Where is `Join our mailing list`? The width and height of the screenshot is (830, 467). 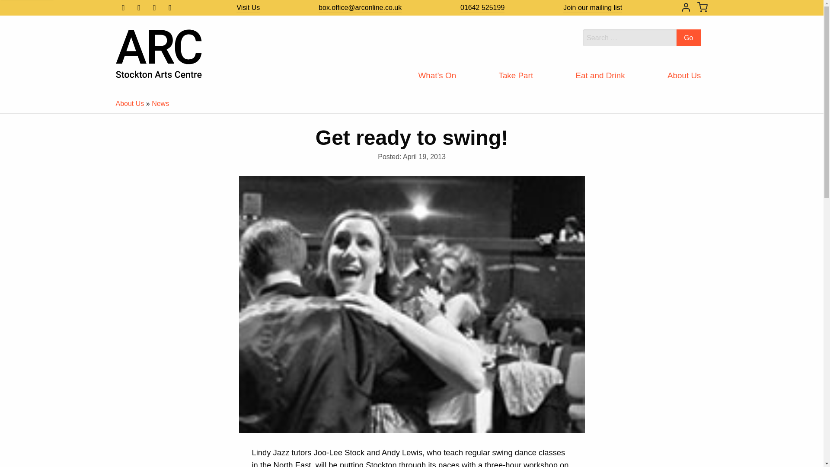
Join our mailing list is located at coordinates (592, 8).